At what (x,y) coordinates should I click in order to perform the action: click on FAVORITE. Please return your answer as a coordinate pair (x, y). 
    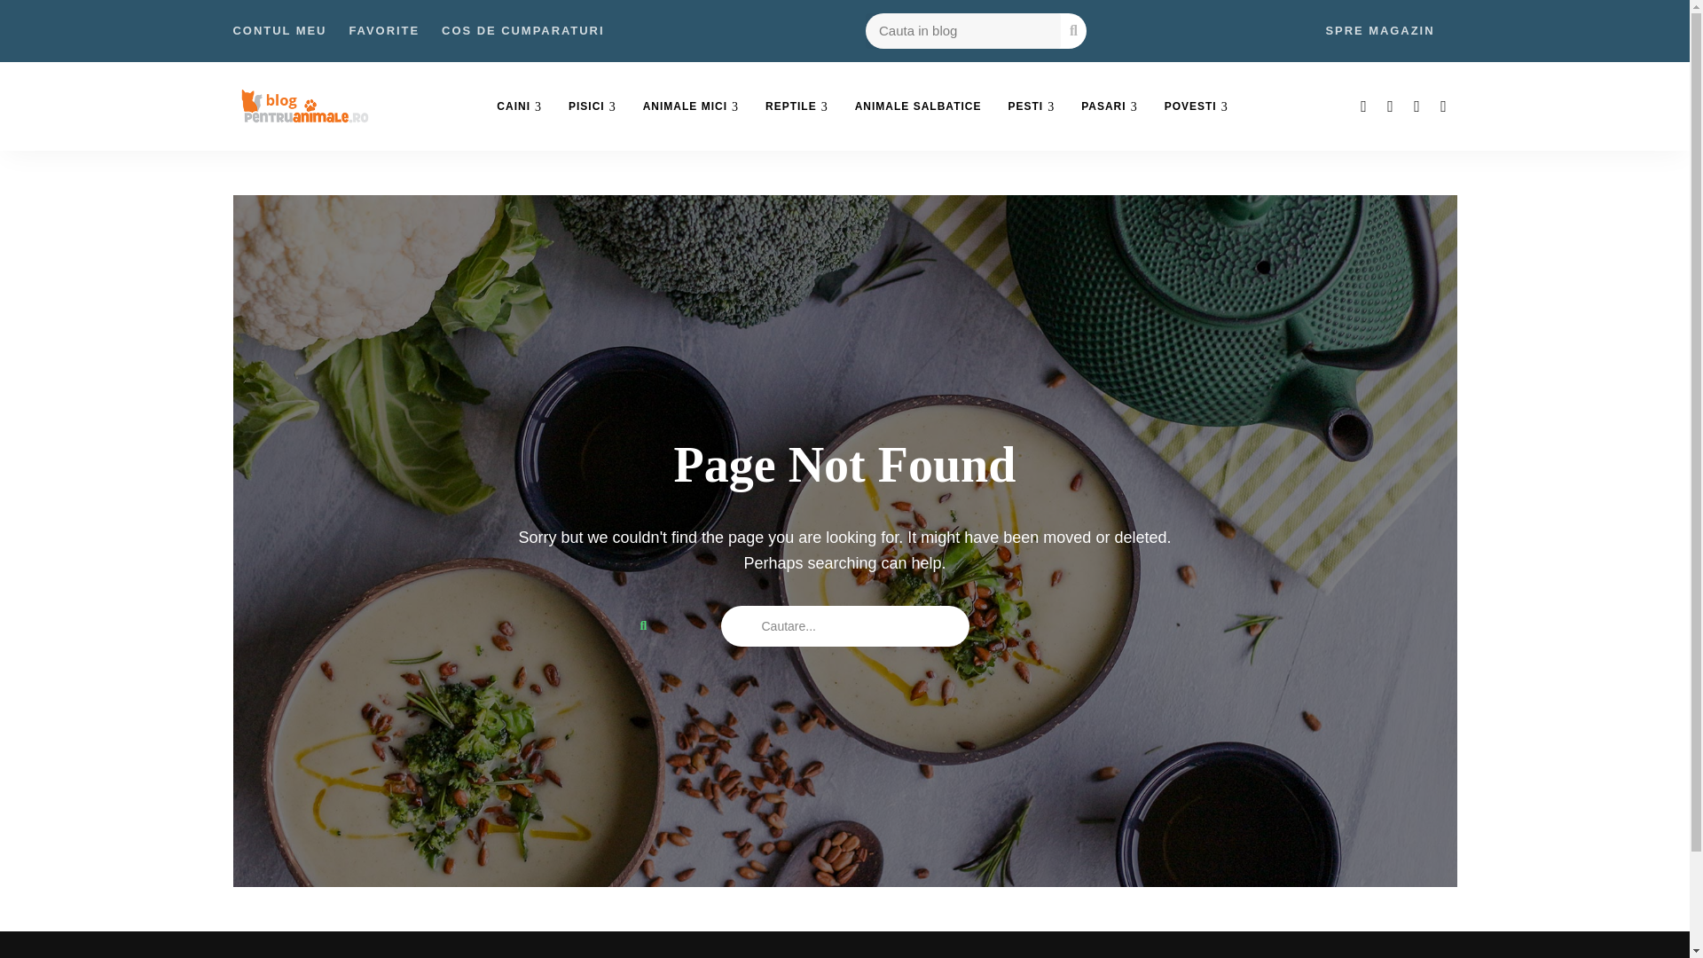
    Looking at the image, I should click on (383, 31).